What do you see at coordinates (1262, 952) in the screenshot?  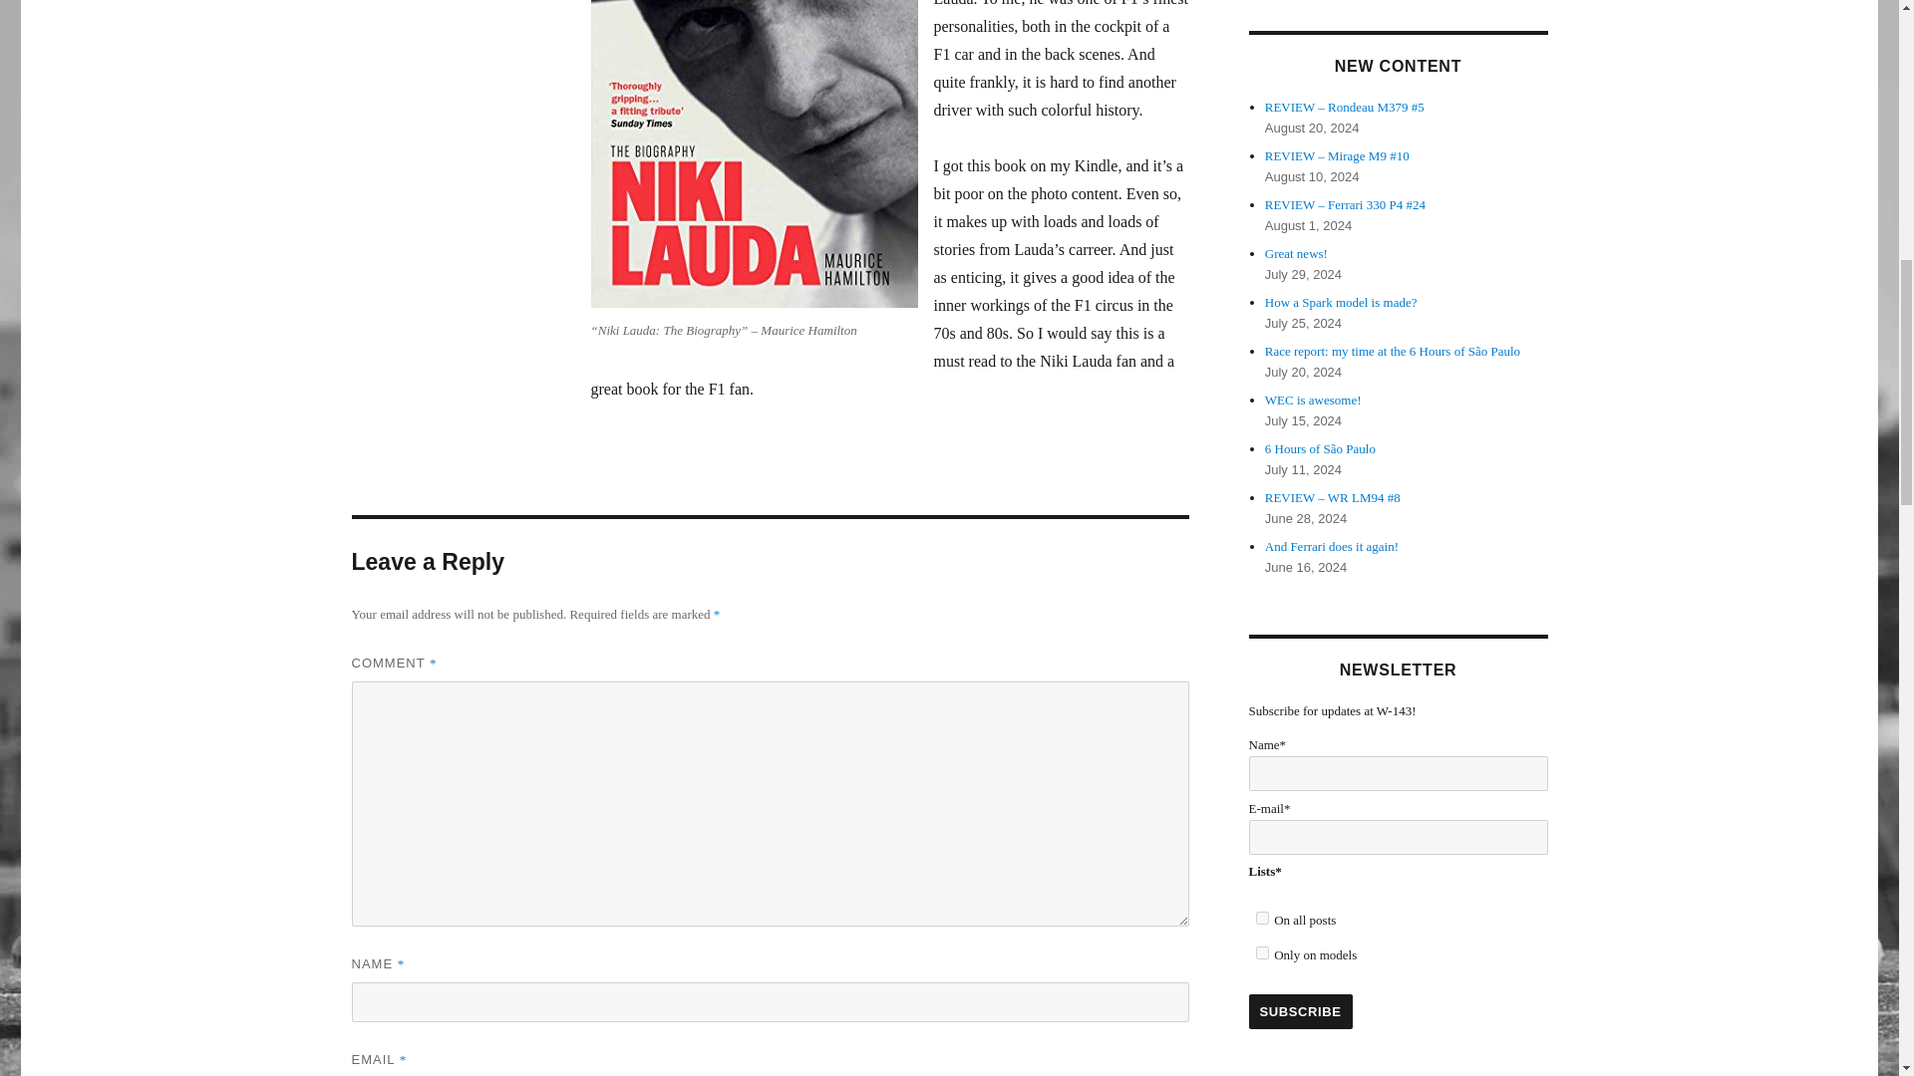 I see `e205f22ddd70` at bounding box center [1262, 952].